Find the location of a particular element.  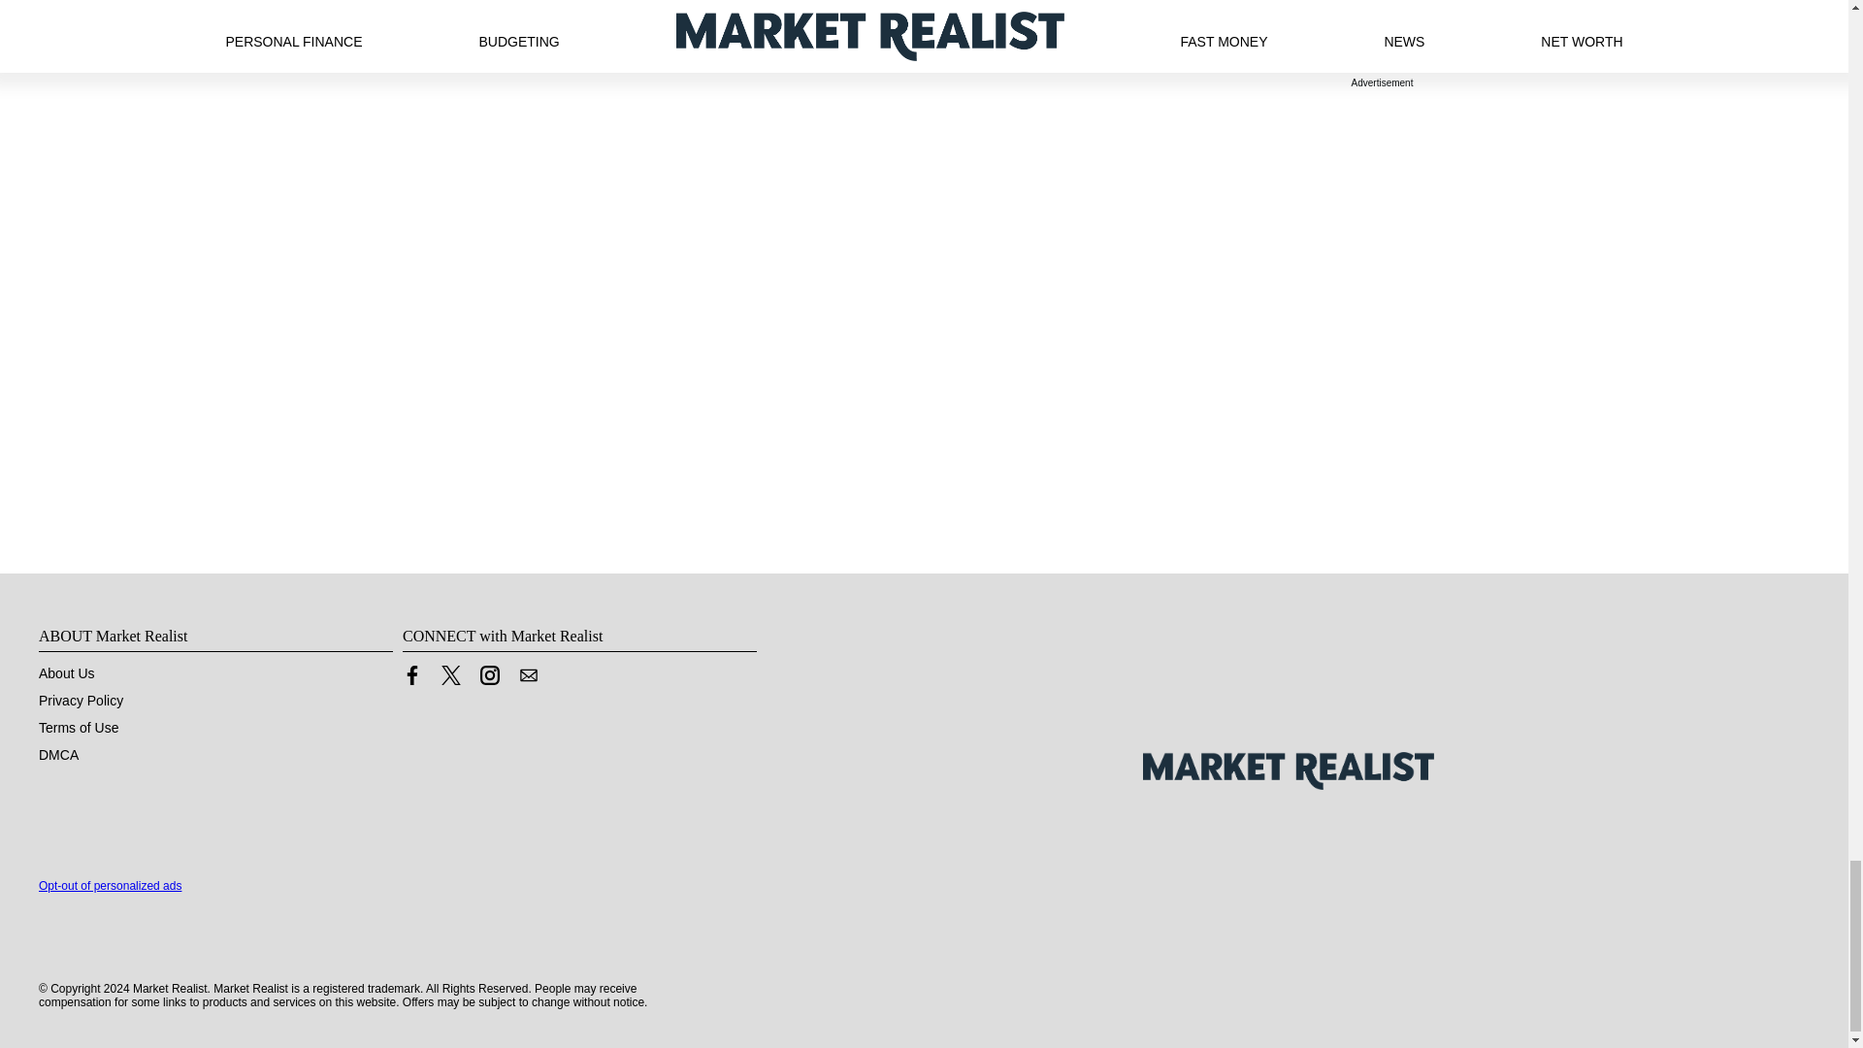

Opt-out of personalized ads is located at coordinates (110, 886).